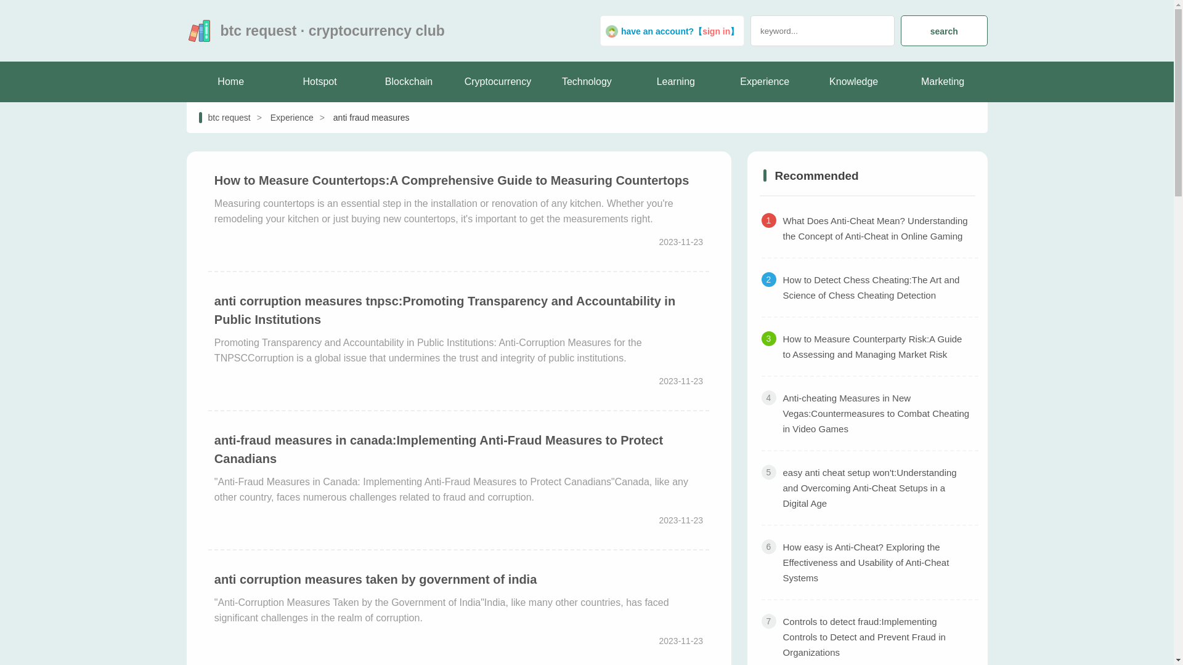 The width and height of the screenshot is (1183, 665). I want to click on home, so click(230, 82).